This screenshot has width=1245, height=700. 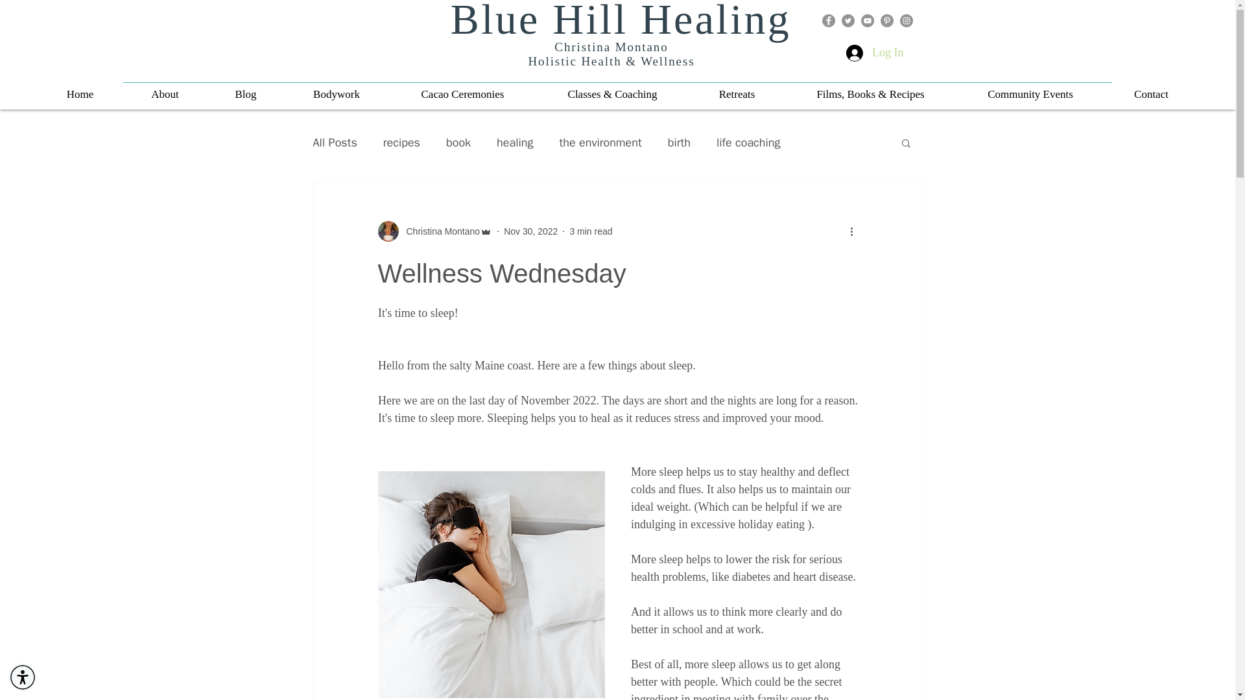 What do you see at coordinates (590, 230) in the screenshot?
I see `3 min read` at bounding box center [590, 230].